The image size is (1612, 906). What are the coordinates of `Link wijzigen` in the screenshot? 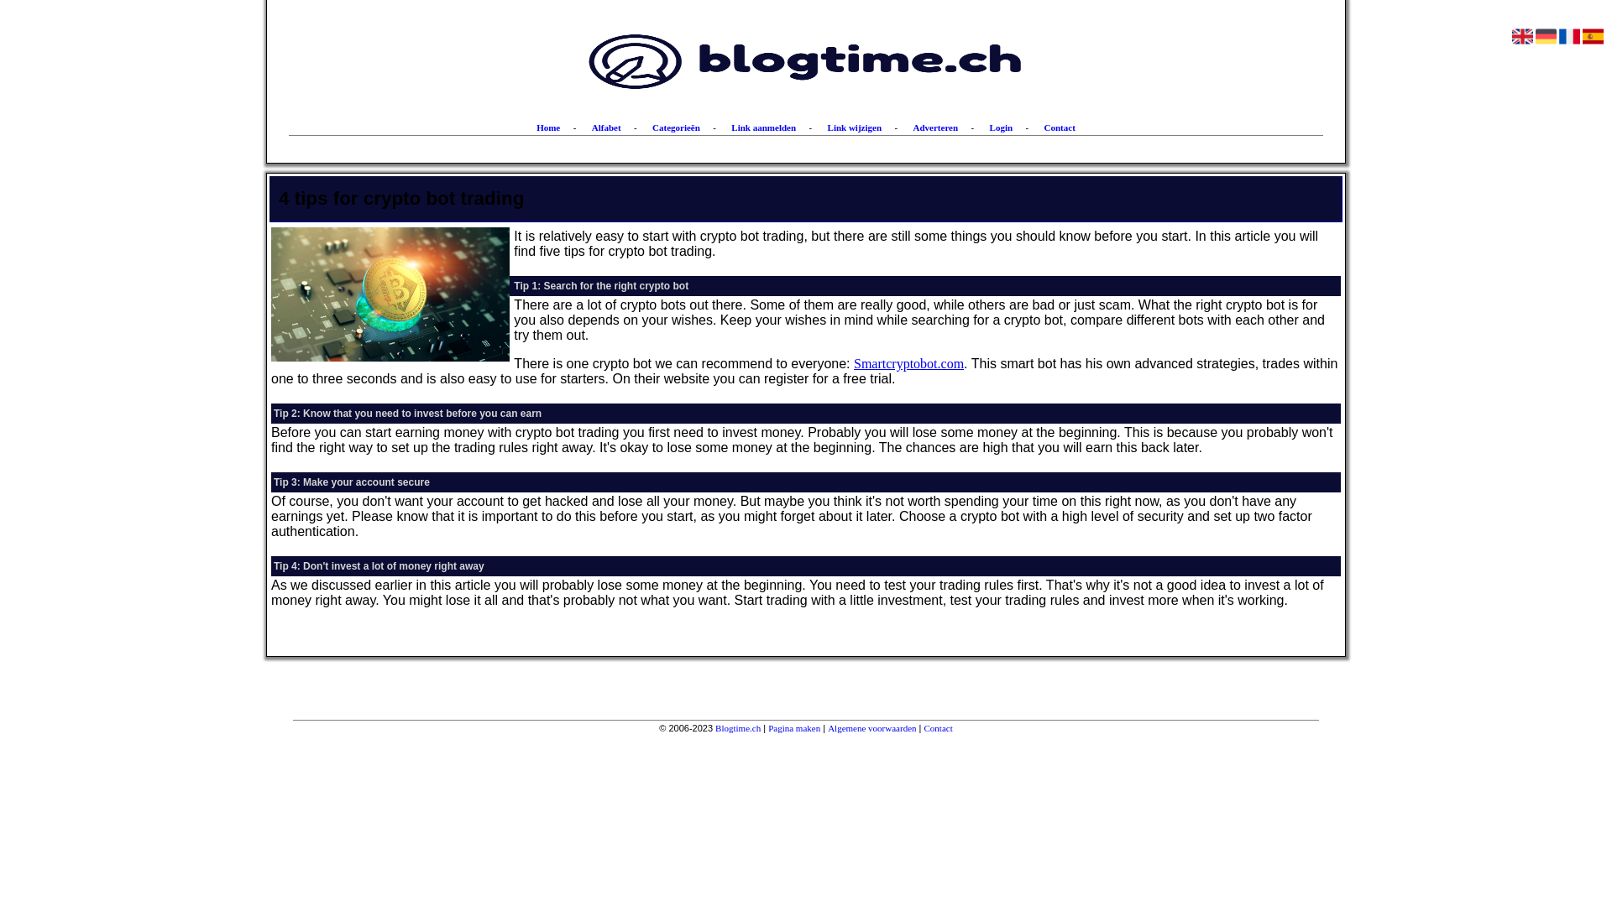 It's located at (855, 128).